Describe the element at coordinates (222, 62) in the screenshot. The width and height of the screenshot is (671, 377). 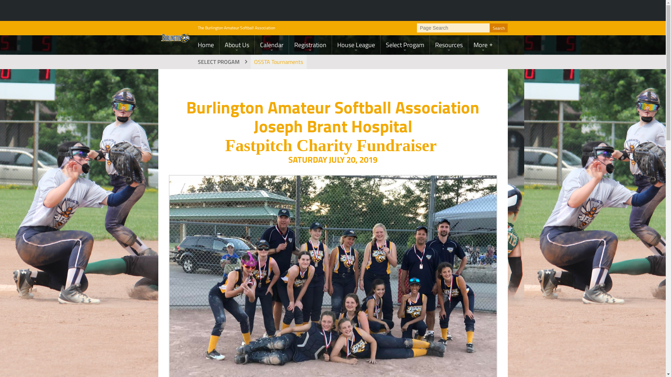
I see `SELECT PROGAM` at that location.